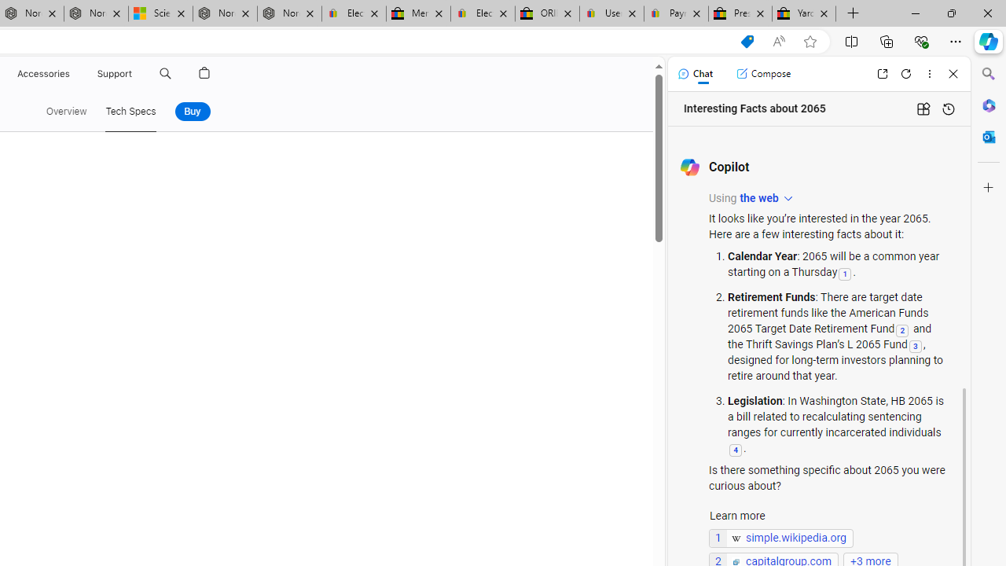  Describe the element at coordinates (115, 74) in the screenshot. I see `Support` at that location.